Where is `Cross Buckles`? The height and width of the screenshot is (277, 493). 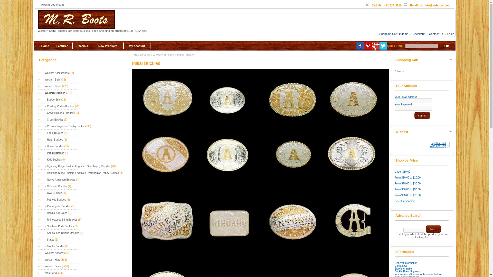 Cross Buckles is located at coordinates (55, 120).